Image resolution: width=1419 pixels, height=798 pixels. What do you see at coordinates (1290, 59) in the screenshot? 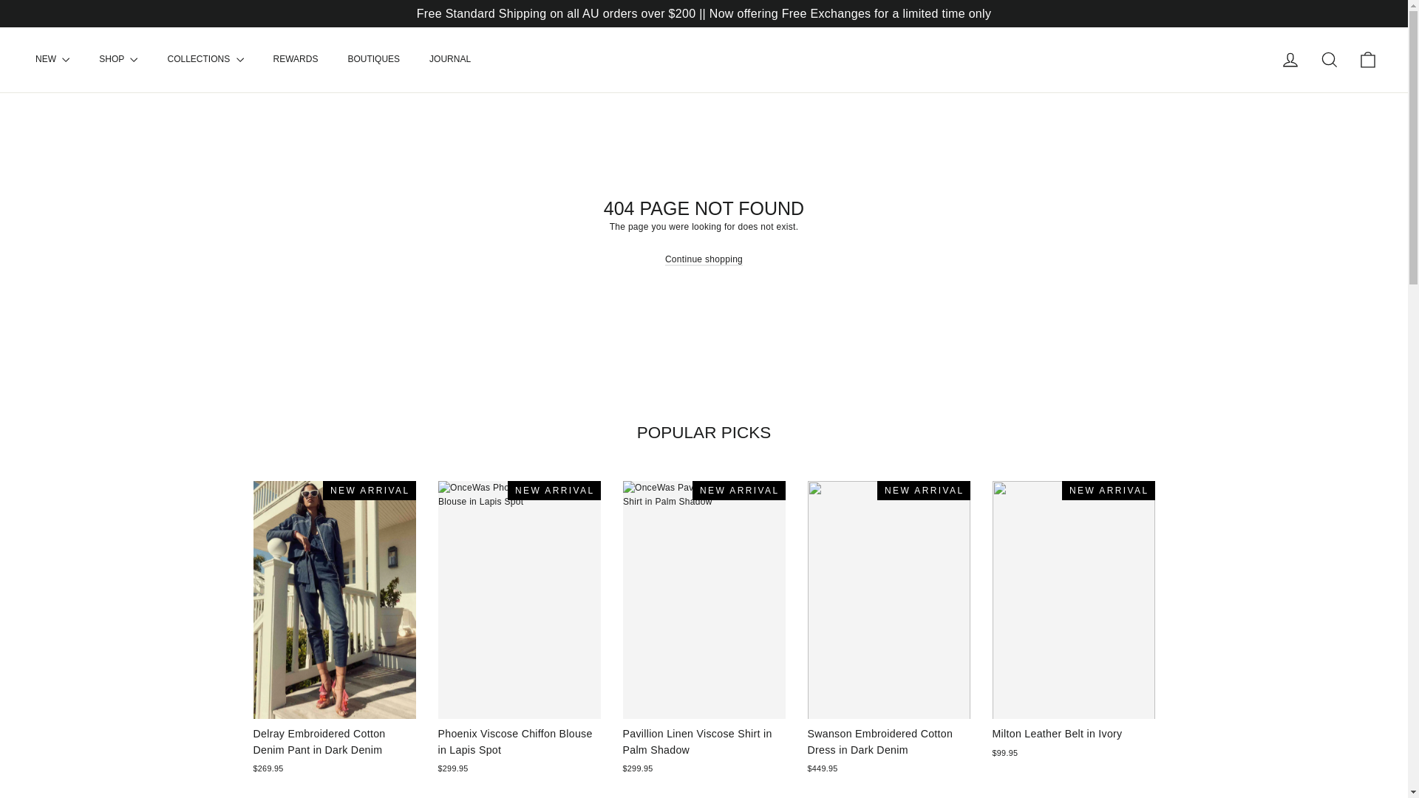
I see `ACCOUNT` at bounding box center [1290, 59].